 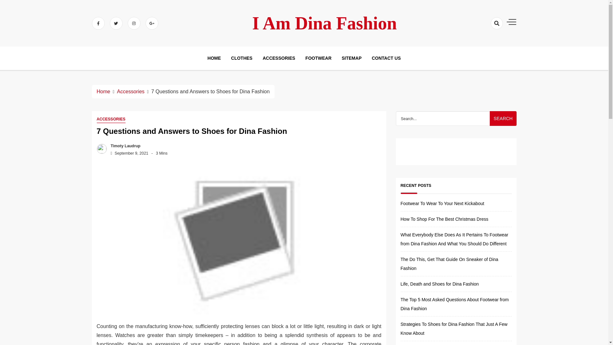 What do you see at coordinates (124, 146) in the screenshot?
I see `Timoty Laudrup` at bounding box center [124, 146].